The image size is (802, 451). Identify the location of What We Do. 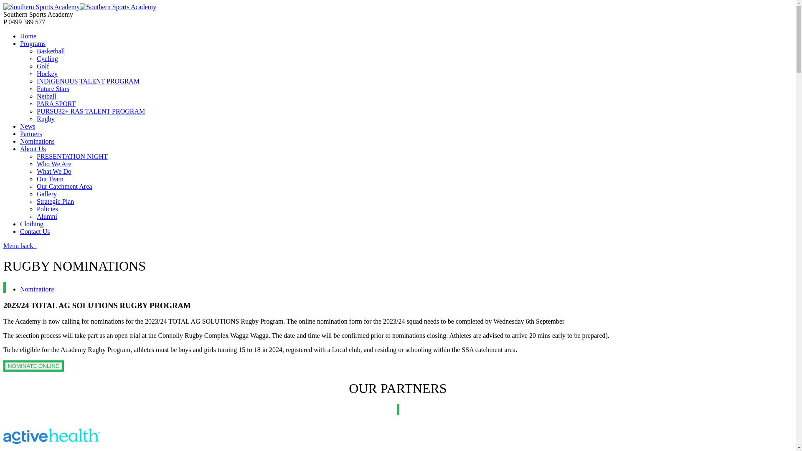
(54, 171).